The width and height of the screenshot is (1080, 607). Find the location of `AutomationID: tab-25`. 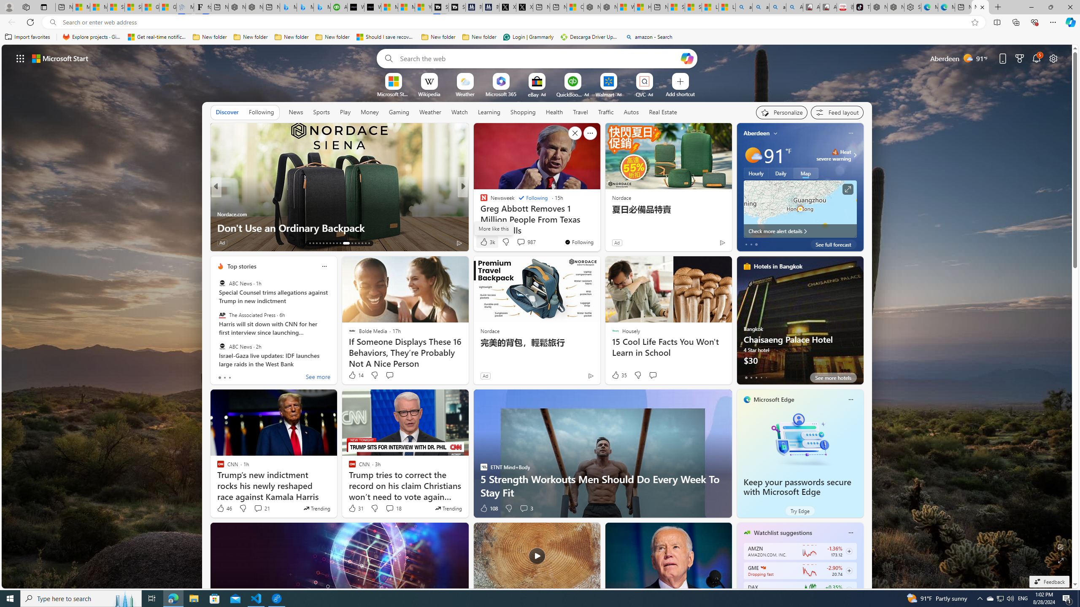

AutomationID: tab-25 is located at coordinates (355, 243).